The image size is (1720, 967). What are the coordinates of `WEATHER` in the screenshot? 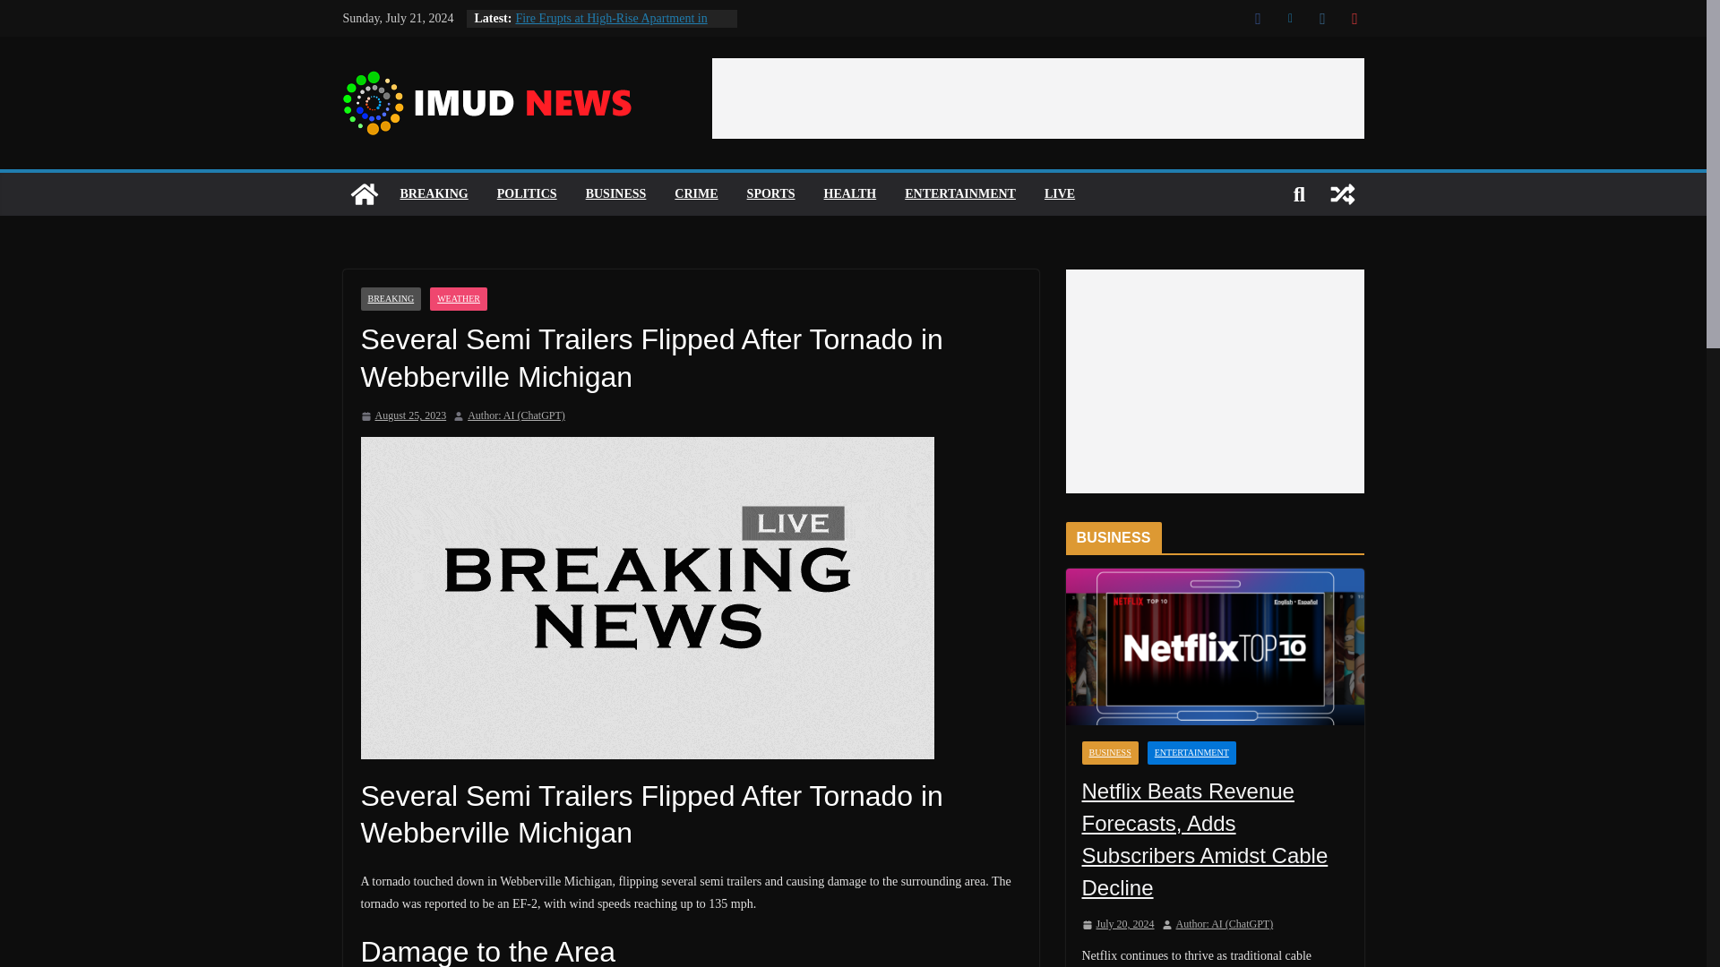 It's located at (459, 298).